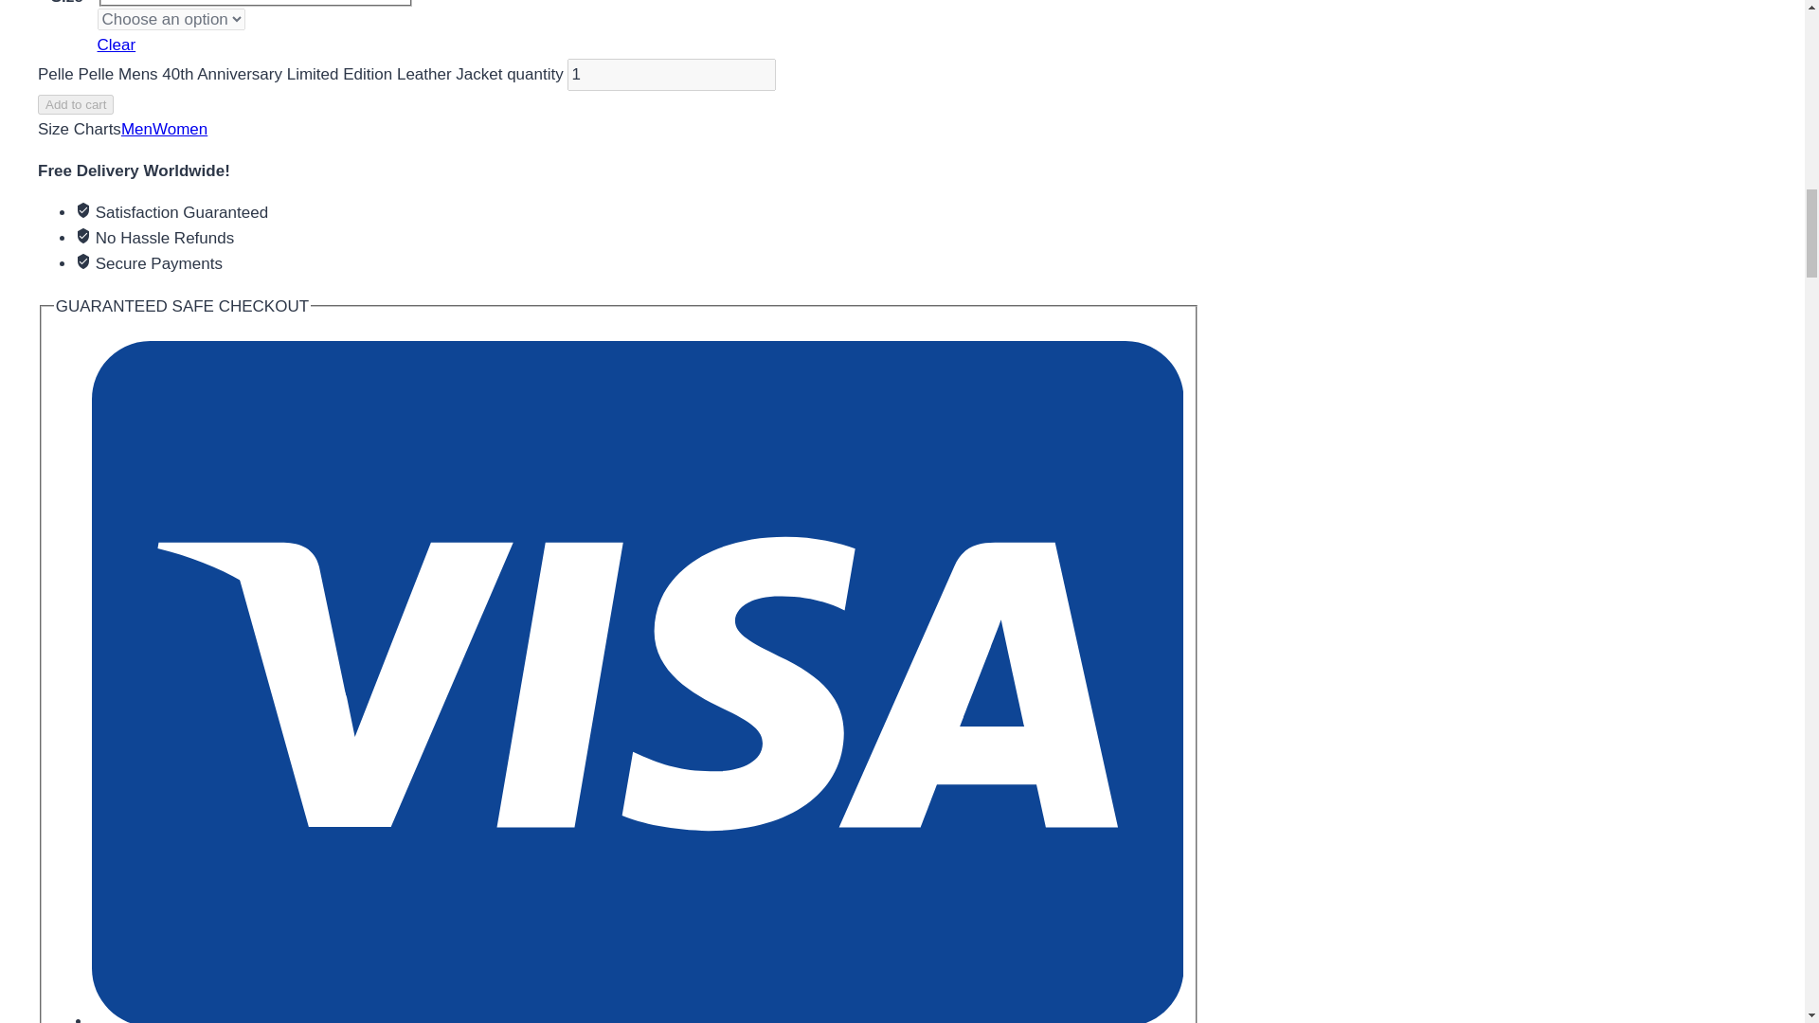  Describe the element at coordinates (672, 74) in the screenshot. I see `1` at that location.